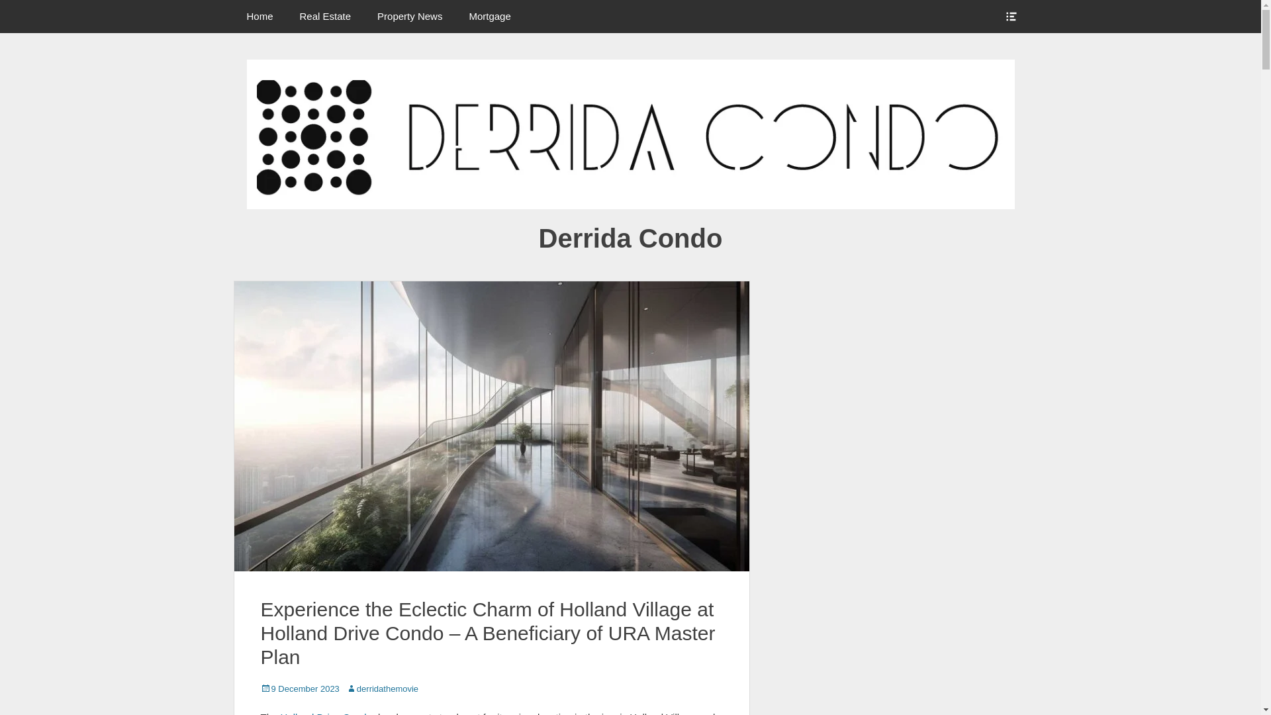  What do you see at coordinates (489, 16) in the screenshot?
I see `Mortgage` at bounding box center [489, 16].